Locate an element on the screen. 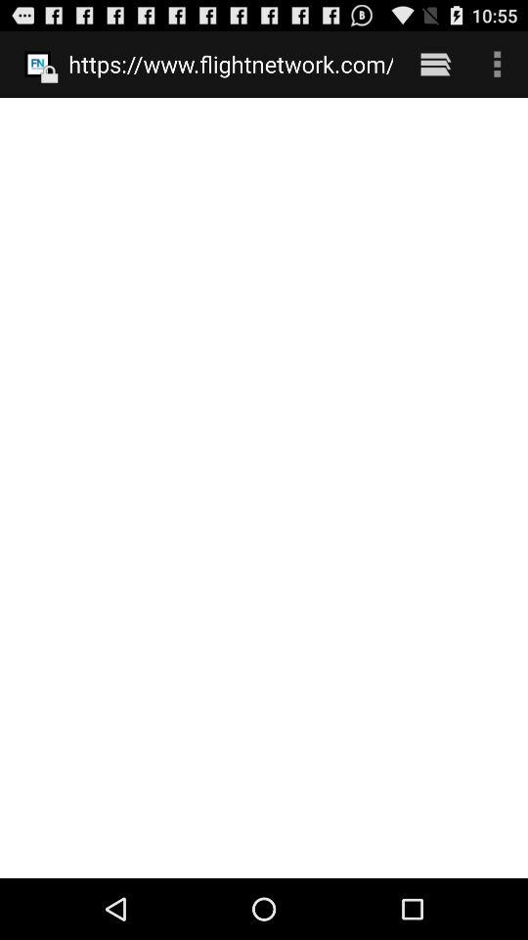 The width and height of the screenshot is (528, 940). select icon to the right of the https www flightnetwork item is located at coordinates (434, 64).